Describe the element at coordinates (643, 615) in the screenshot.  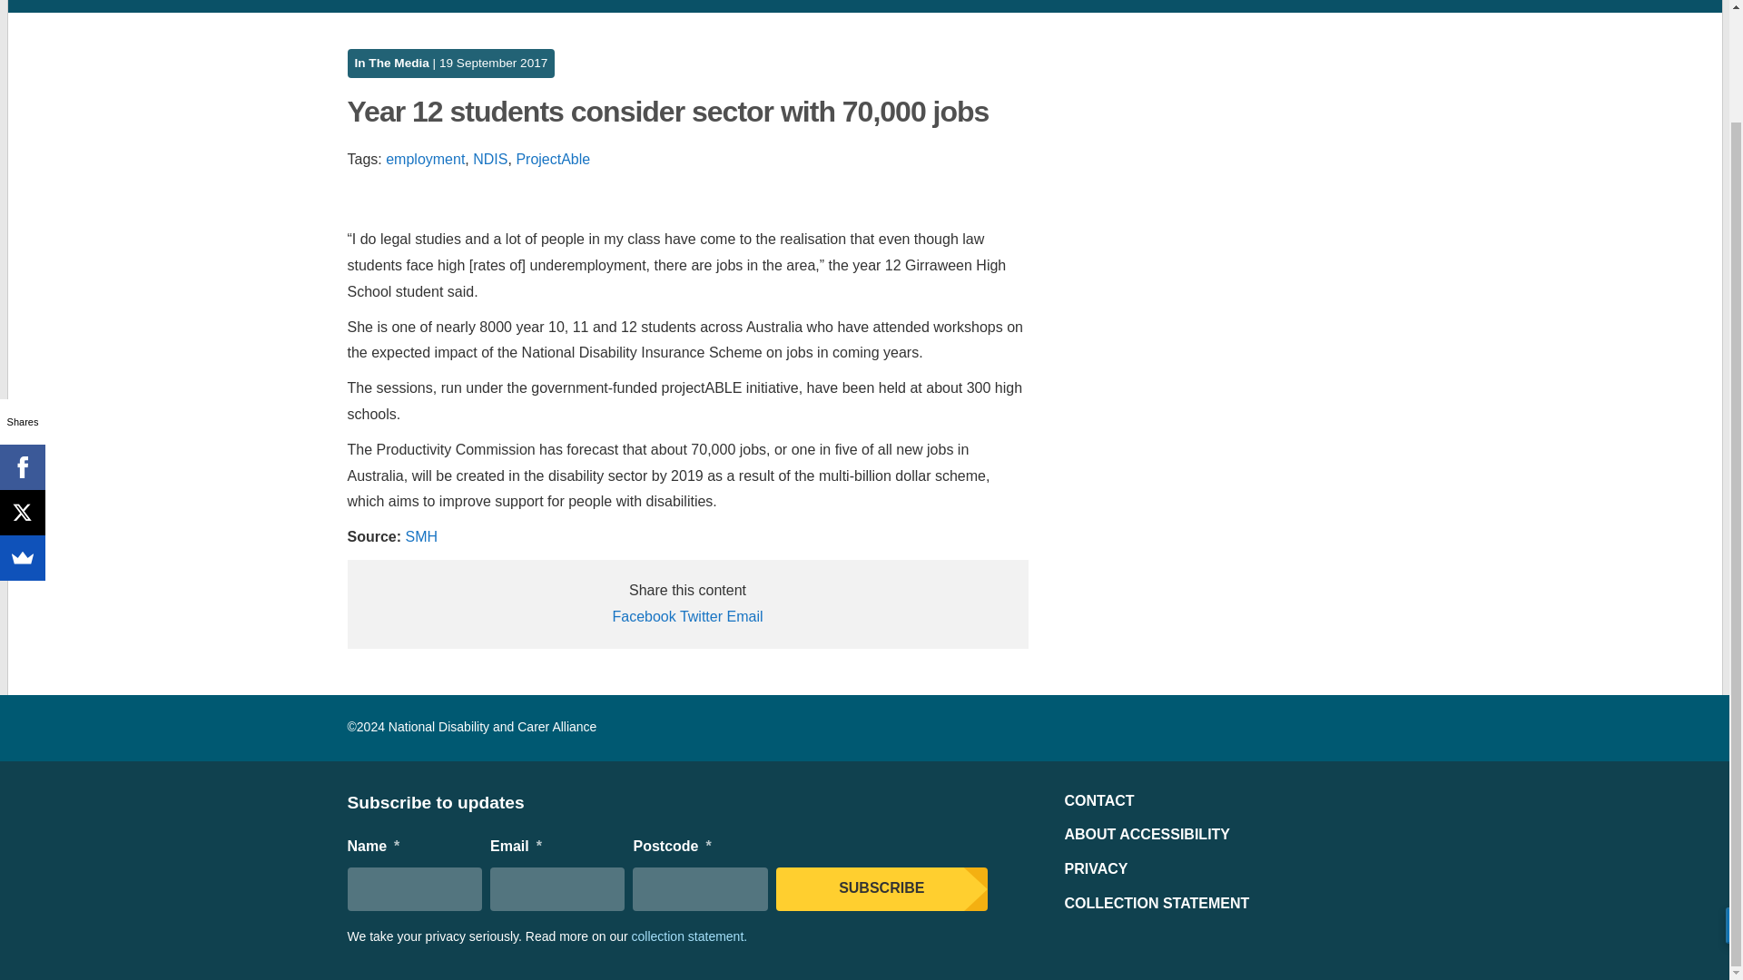
I see `Facebook` at that location.